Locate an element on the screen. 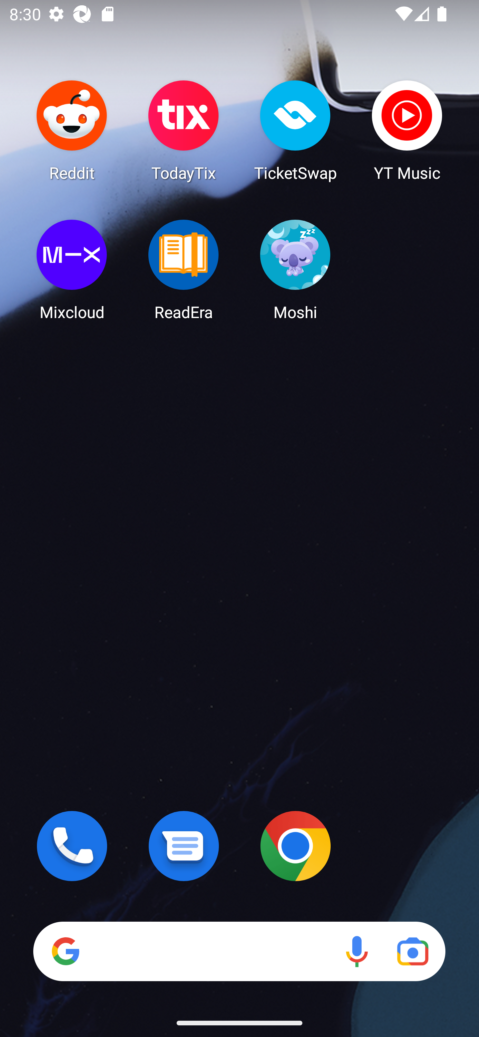 The height and width of the screenshot is (1037, 479). Google Lens is located at coordinates (412, 951).